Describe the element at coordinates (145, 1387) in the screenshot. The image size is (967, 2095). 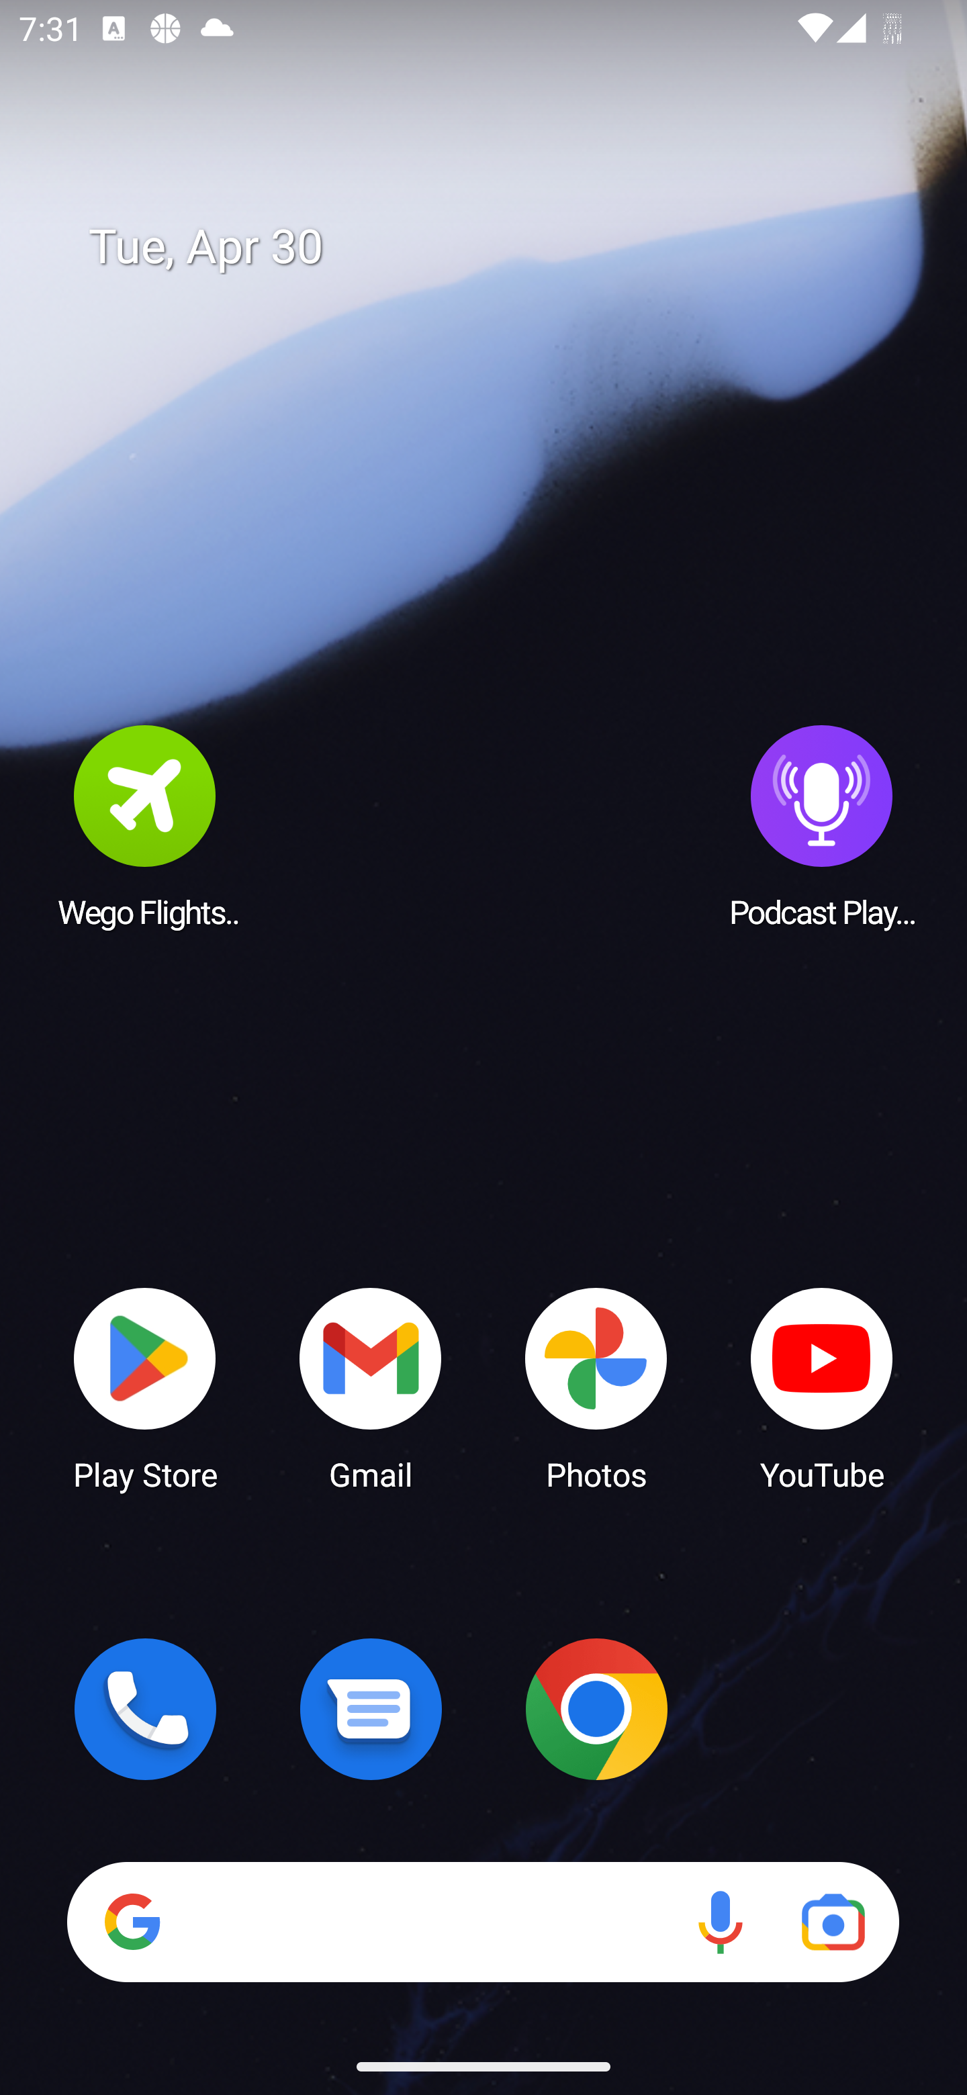
I see `Play Store` at that location.